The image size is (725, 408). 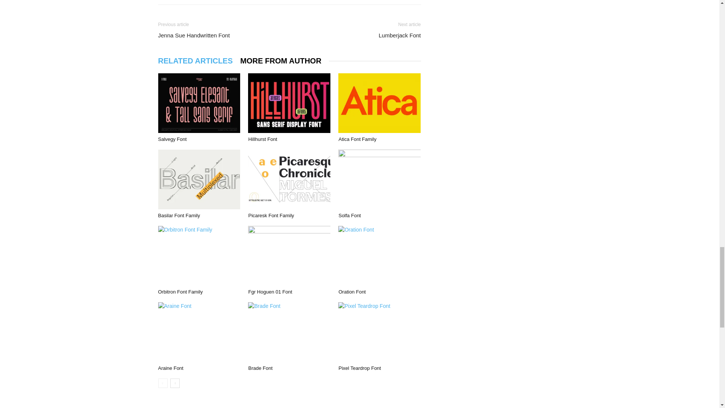 I want to click on Hillhurst Font, so click(x=262, y=139).